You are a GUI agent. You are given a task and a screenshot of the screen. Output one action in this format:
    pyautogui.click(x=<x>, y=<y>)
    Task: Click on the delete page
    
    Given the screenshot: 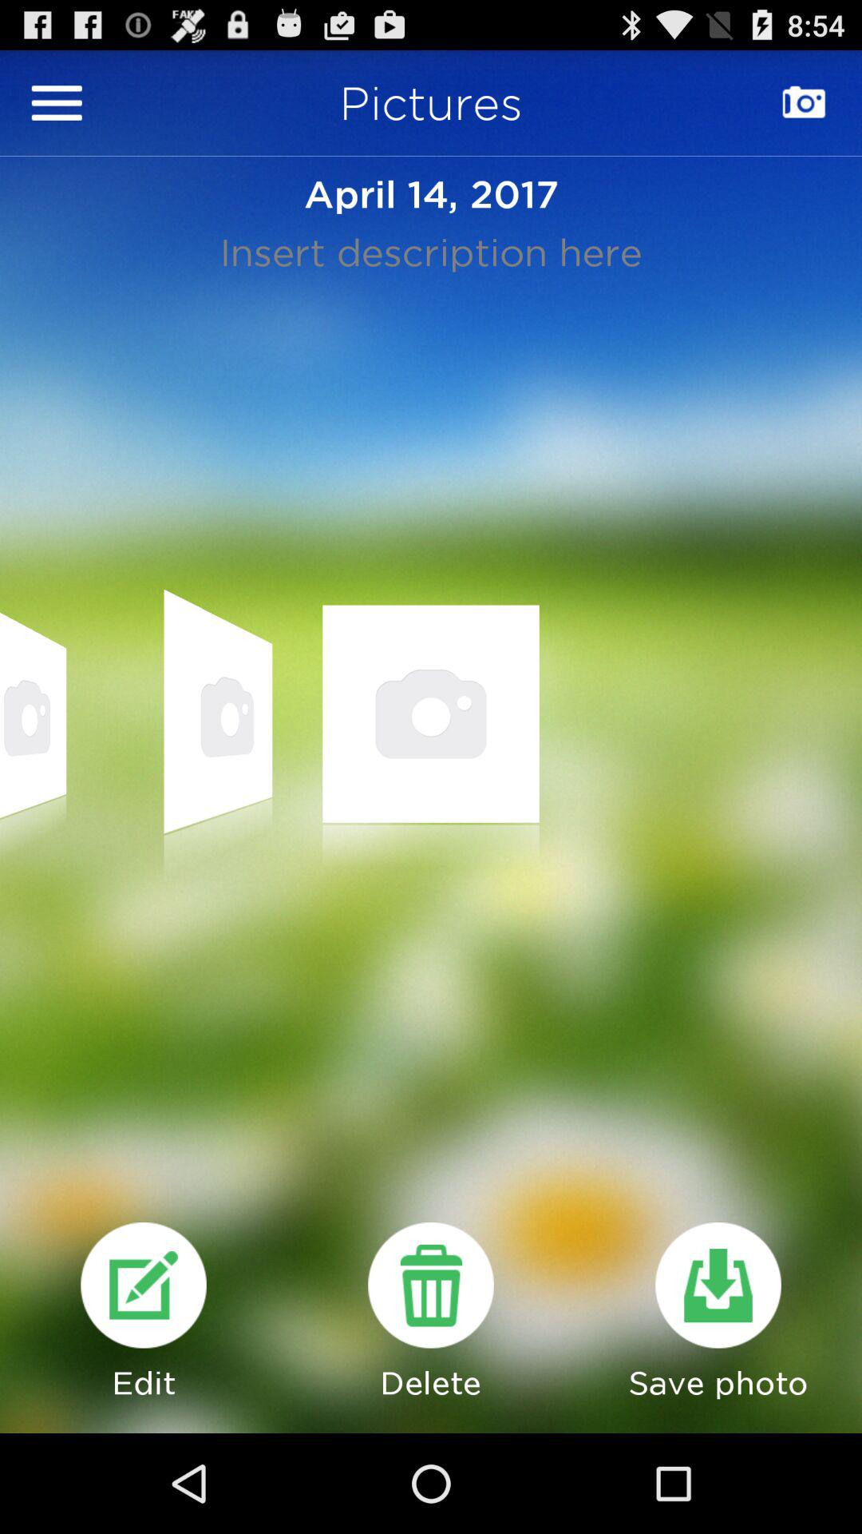 What is the action you would take?
    pyautogui.click(x=431, y=1285)
    